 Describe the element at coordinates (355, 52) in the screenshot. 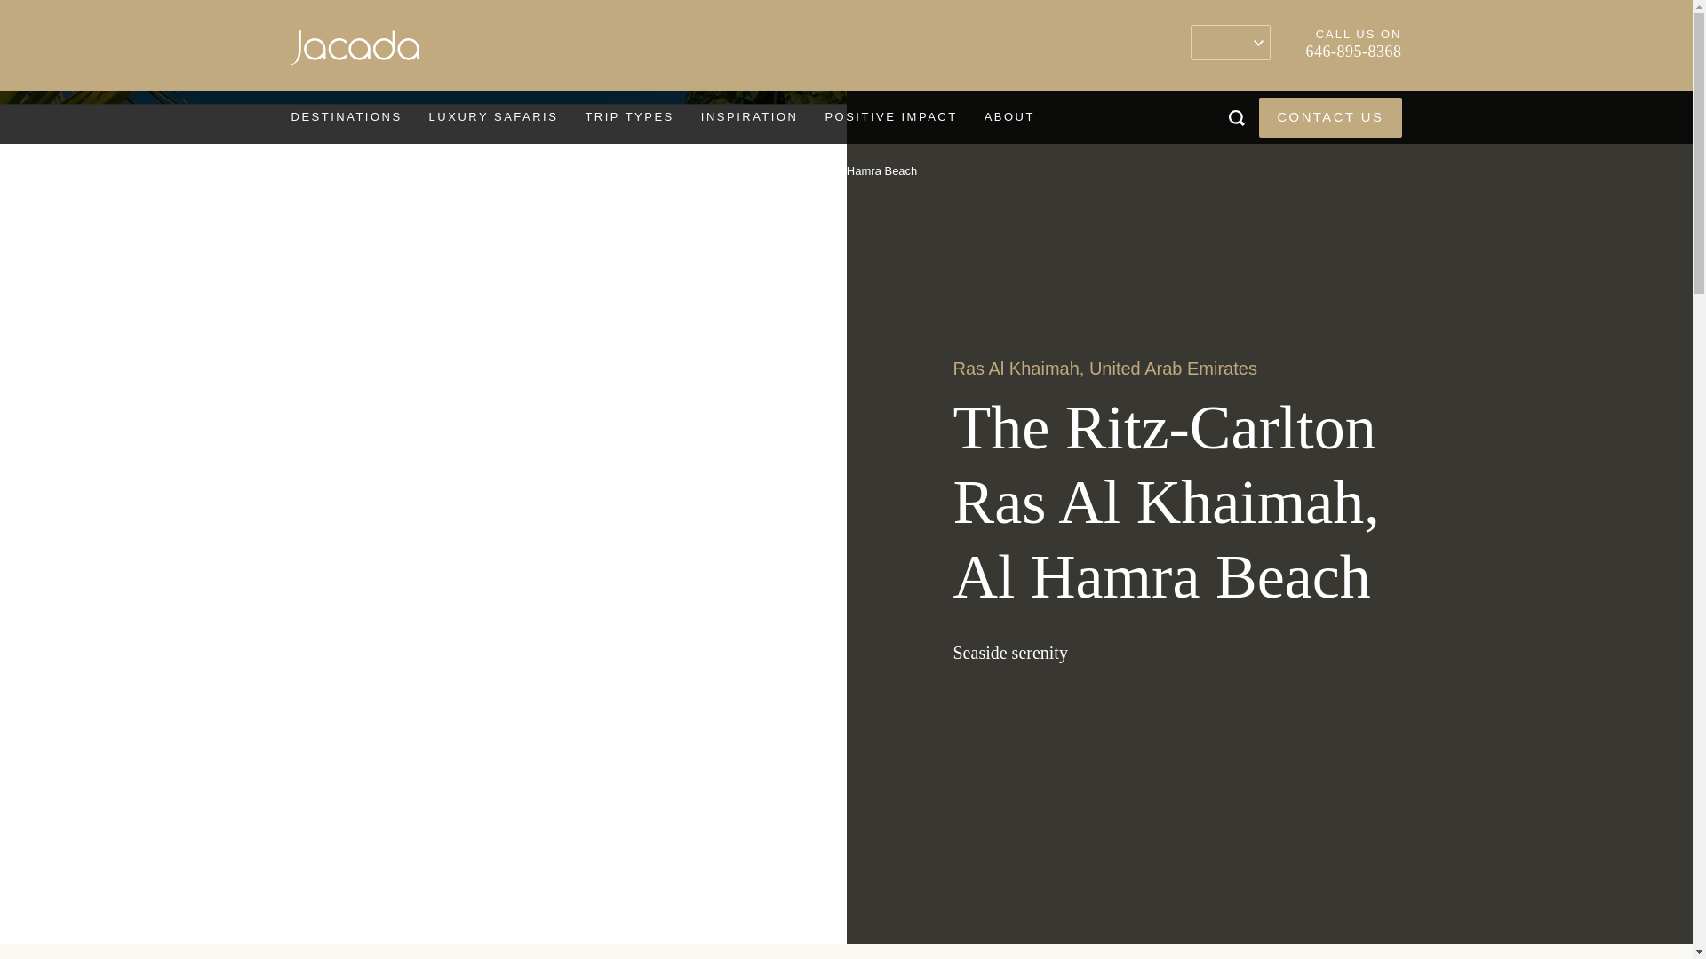

I see `Jacada Travel` at that location.